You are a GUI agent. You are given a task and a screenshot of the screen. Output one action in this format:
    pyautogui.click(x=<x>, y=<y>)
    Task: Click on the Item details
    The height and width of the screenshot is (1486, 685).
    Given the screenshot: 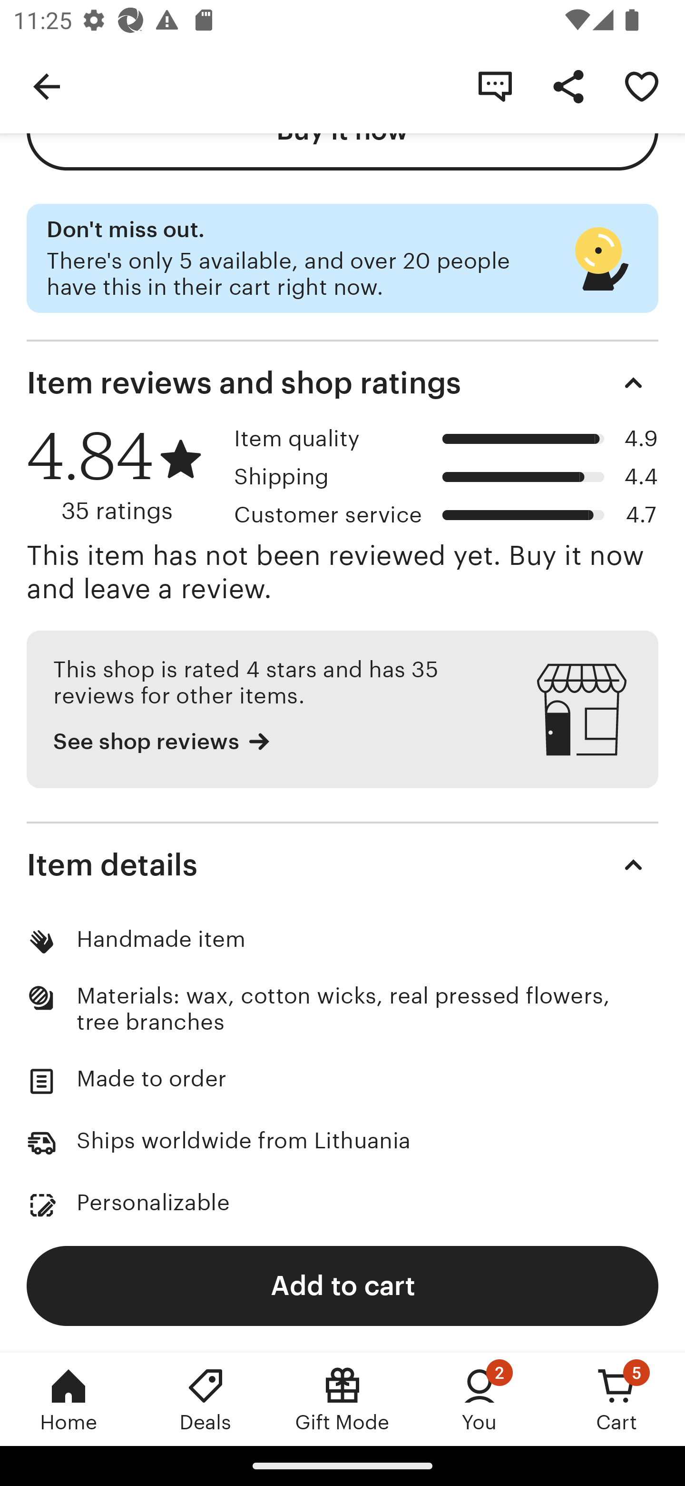 What is the action you would take?
    pyautogui.click(x=342, y=865)
    